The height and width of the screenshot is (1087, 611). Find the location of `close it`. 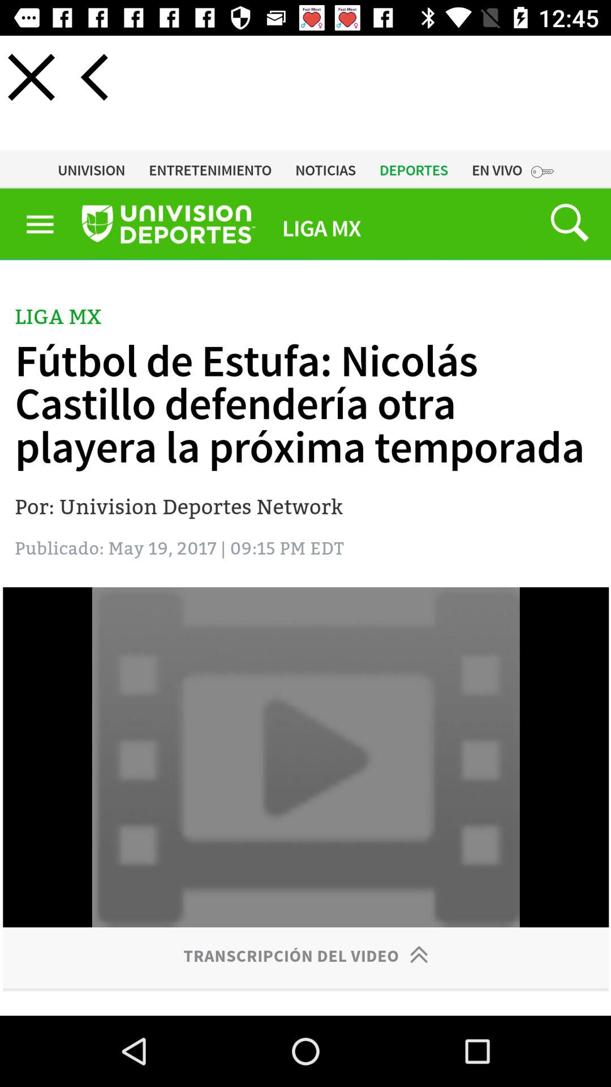

close it is located at coordinates (31, 77).